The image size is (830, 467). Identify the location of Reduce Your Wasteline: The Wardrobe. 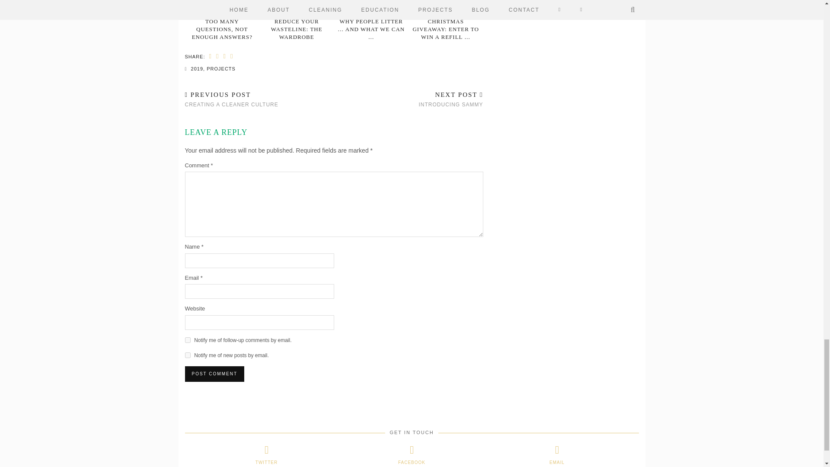
(297, 7).